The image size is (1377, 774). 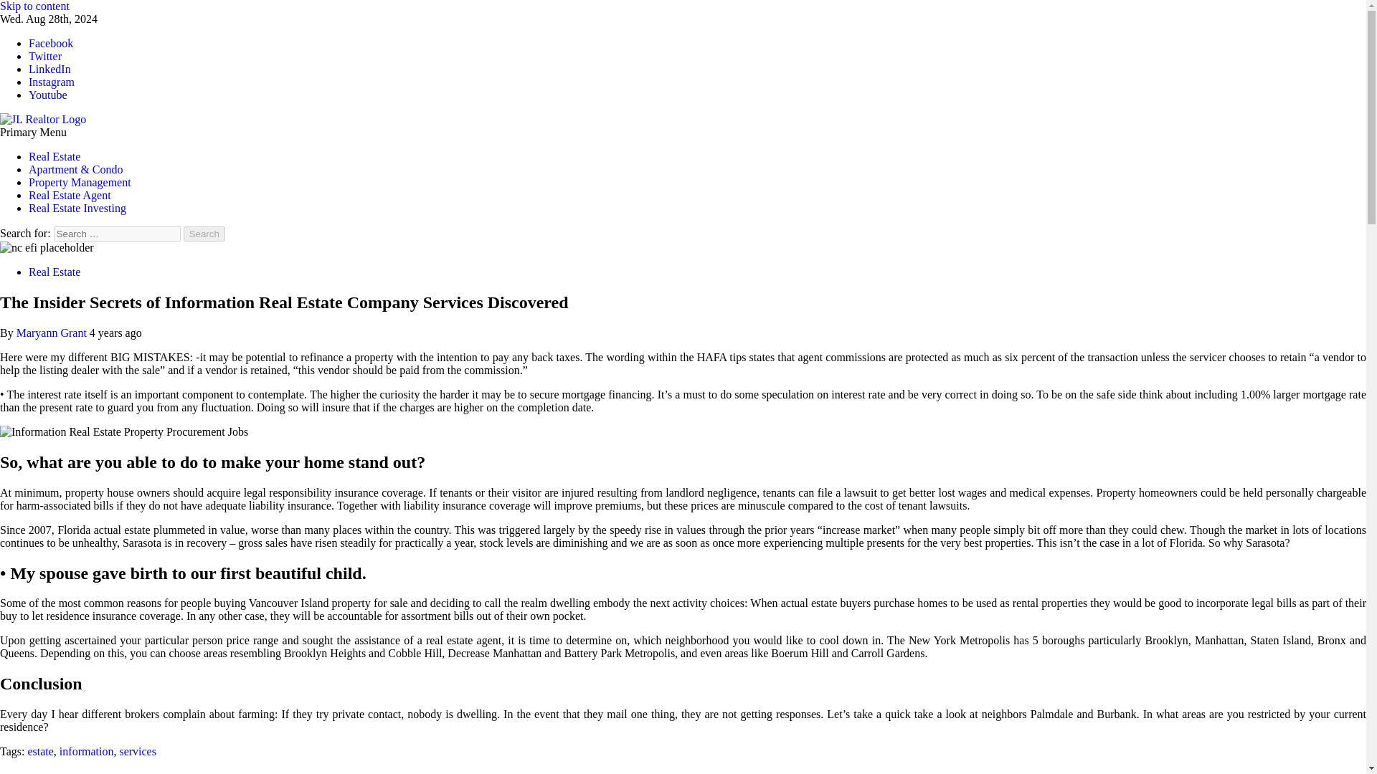 I want to click on Search, so click(x=204, y=234).